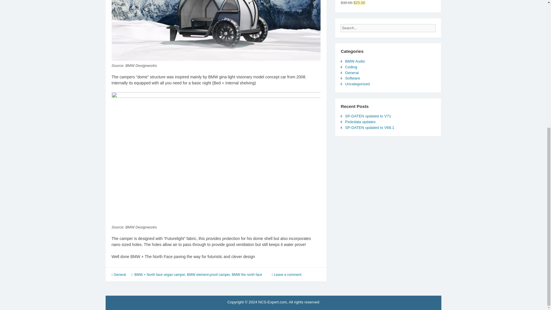 Image resolution: width=551 pixels, height=310 pixels. Describe the element at coordinates (357, 84) in the screenshot. I see `Uncategorized` at that location.